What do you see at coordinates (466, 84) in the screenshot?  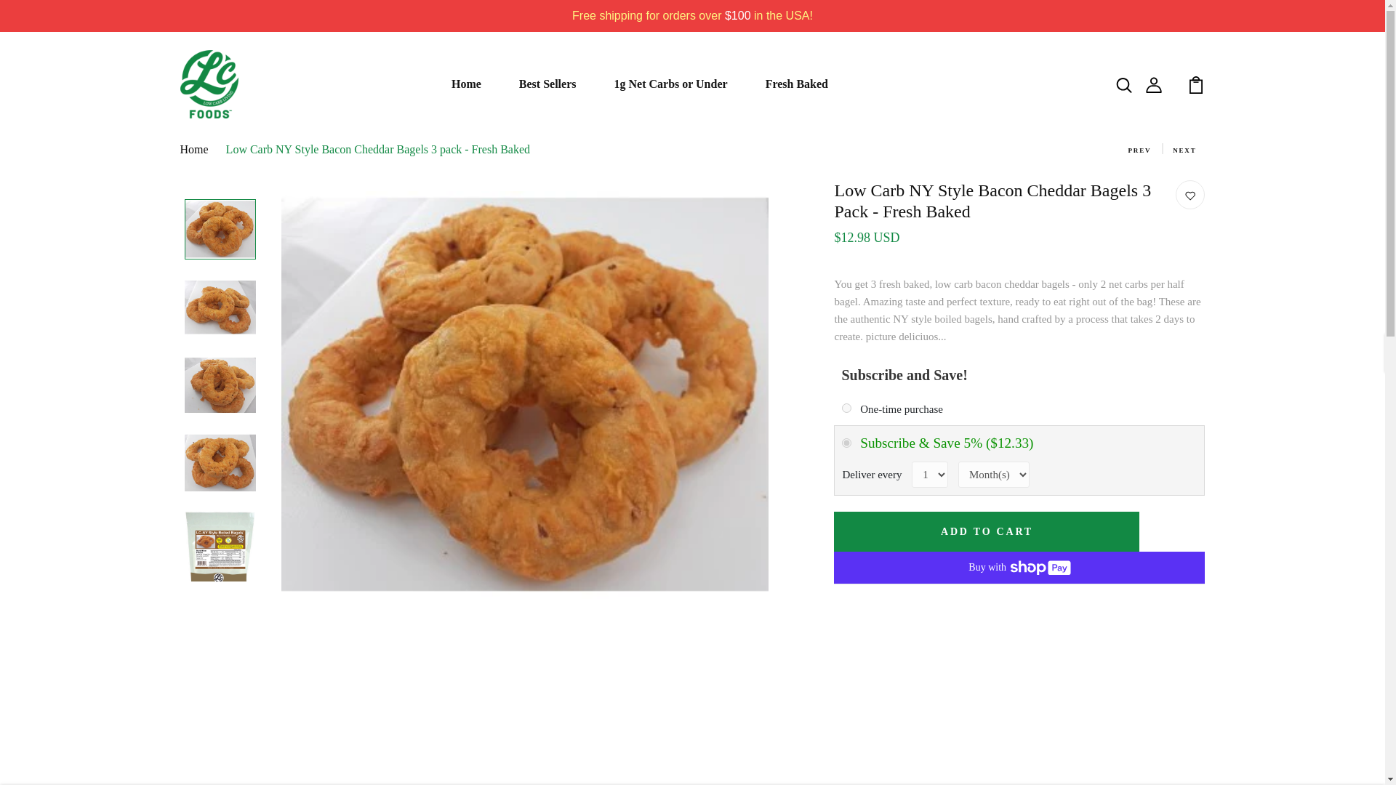 I see `Home` at bounding box center [466, 84].